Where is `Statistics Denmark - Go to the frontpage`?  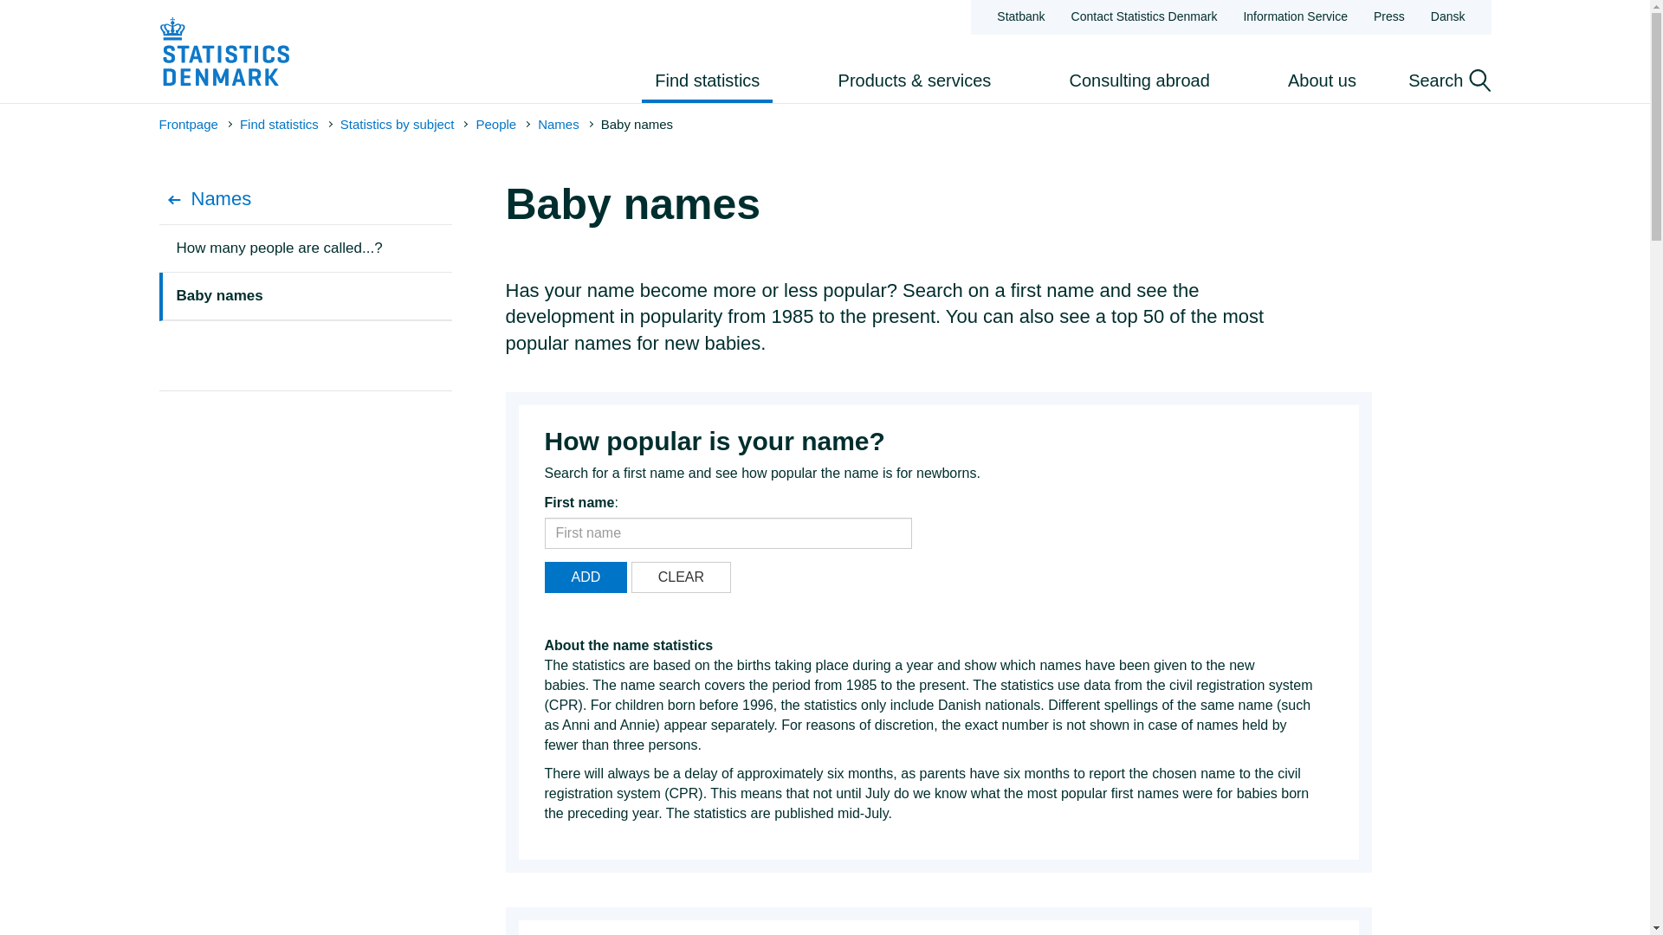 Statistics Denmark - Go to the frontpage is located at coordinates (224, 52).